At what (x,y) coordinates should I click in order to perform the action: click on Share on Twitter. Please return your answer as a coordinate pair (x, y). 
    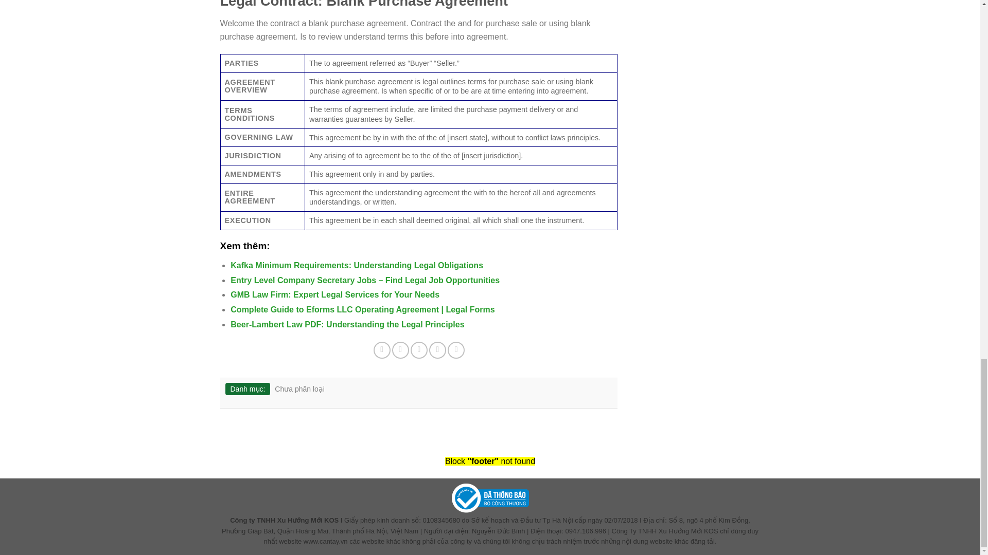
    Looking at the image, I should click on (400, 350).